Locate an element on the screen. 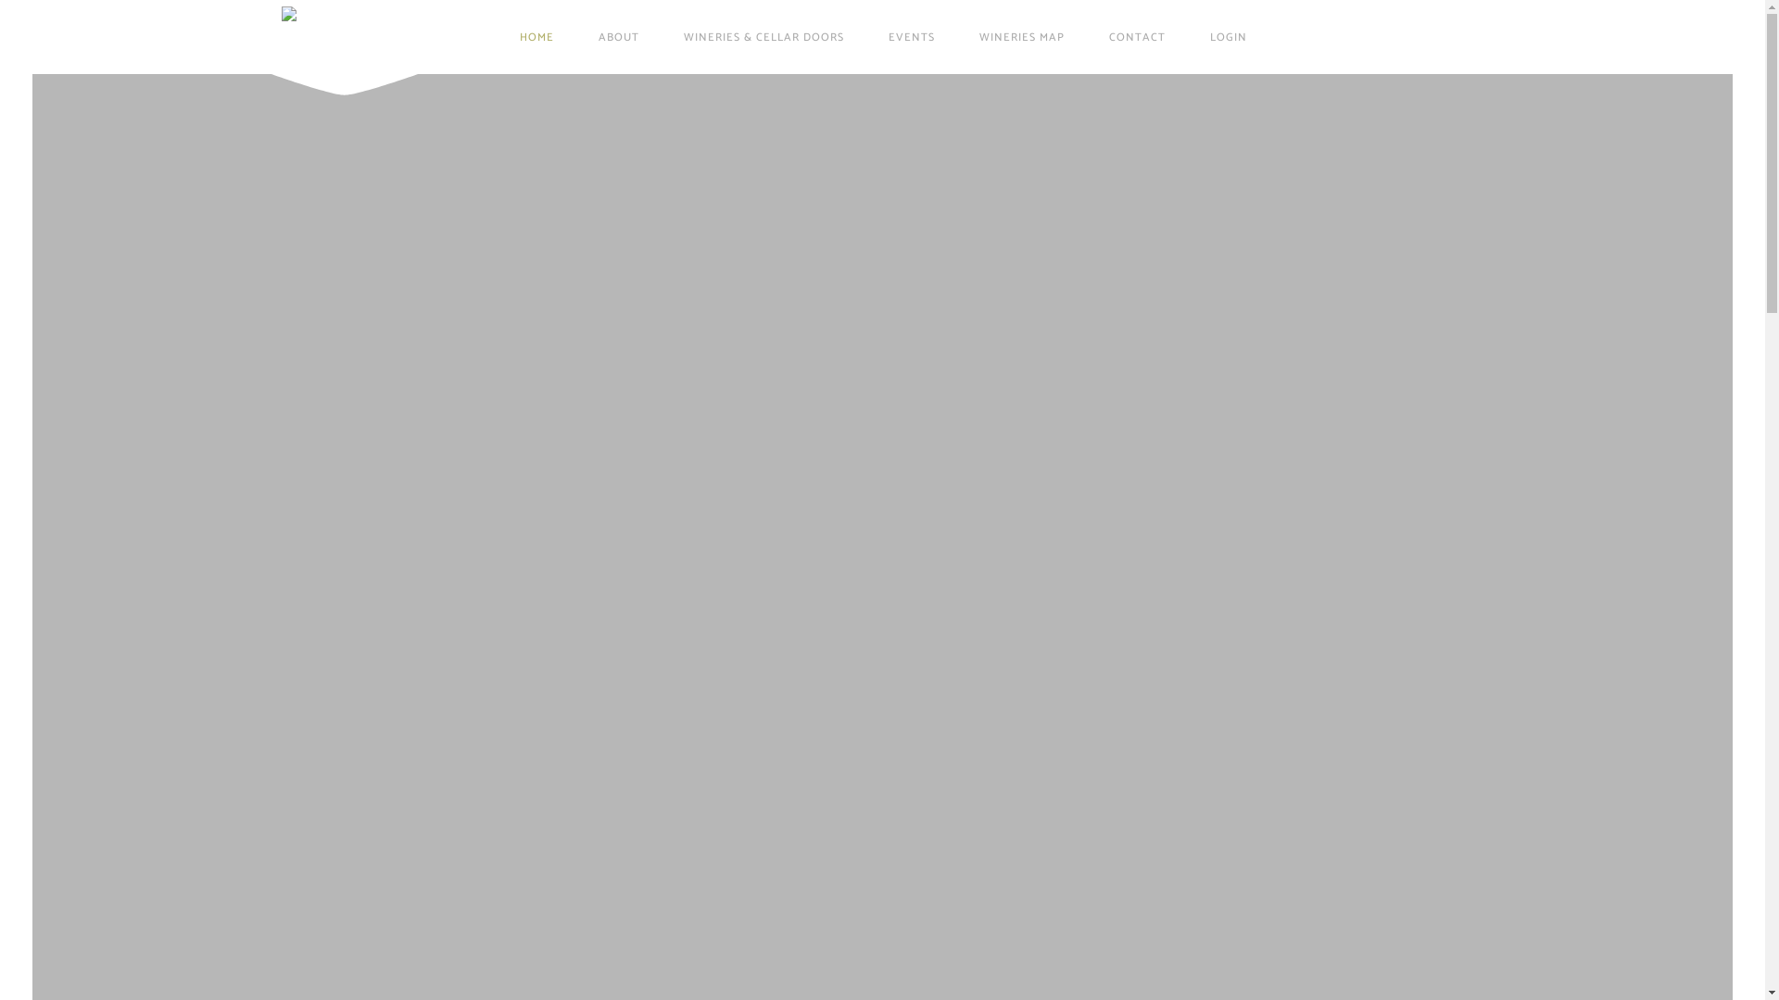 The image size is (1779, 1000). LOGIN is located at coordinates (1229, 37).